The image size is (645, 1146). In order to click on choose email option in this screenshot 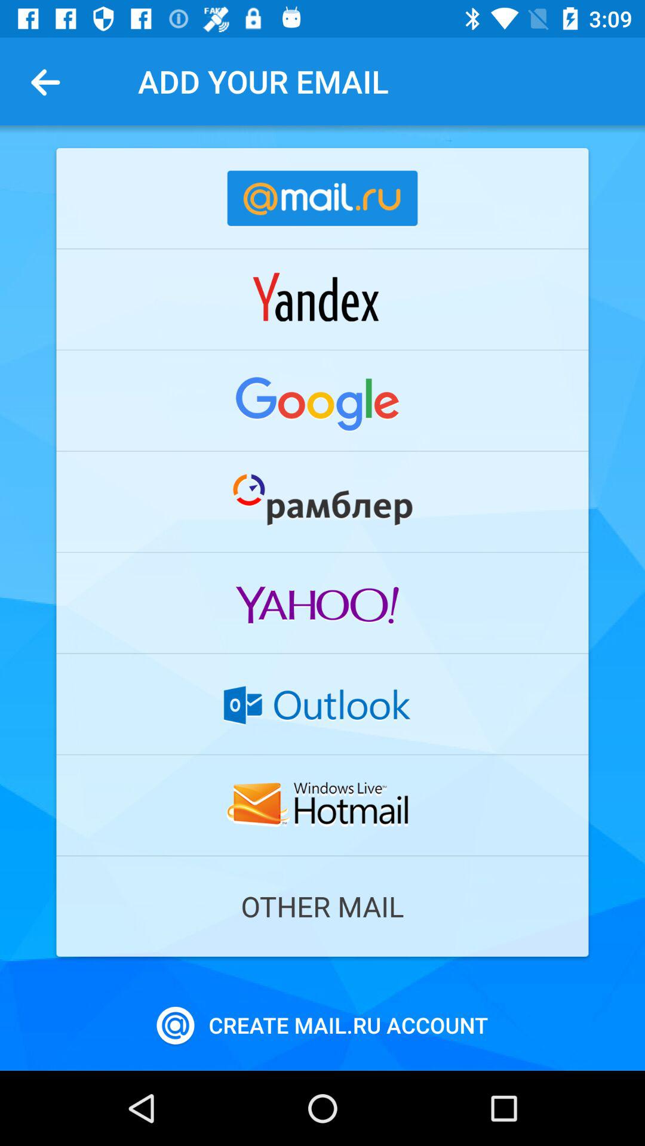, I will do `click(322, 704)`.